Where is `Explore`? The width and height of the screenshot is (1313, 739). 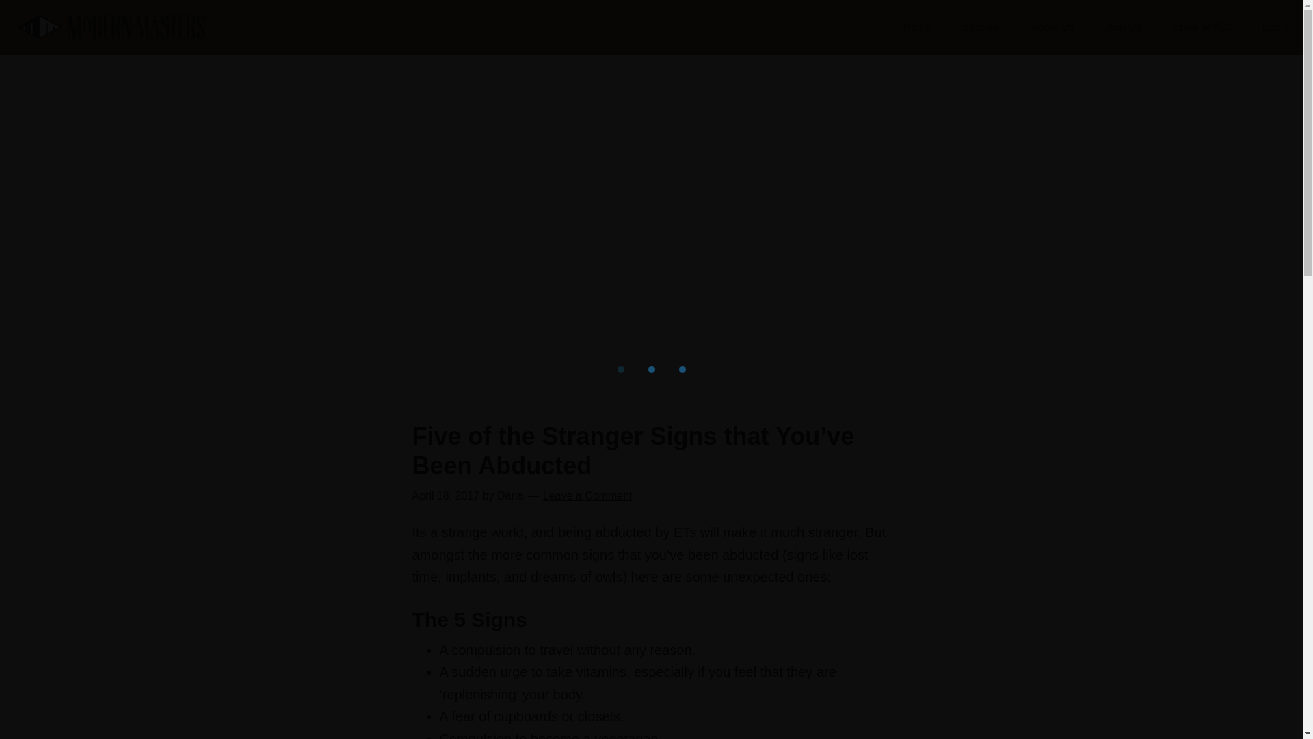 Explore is located at coordinates (980, 27).